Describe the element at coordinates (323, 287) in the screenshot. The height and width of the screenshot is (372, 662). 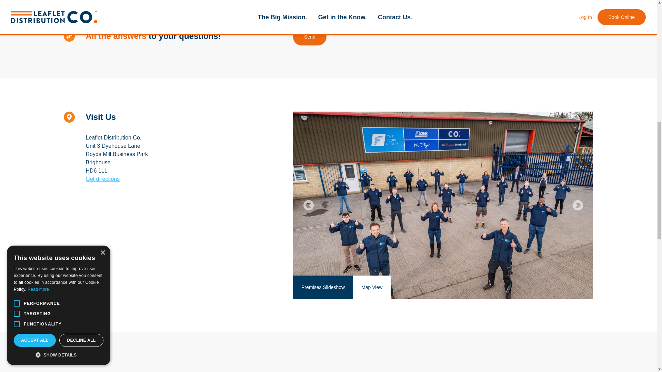
I see `Premises Slideshow` at that location.